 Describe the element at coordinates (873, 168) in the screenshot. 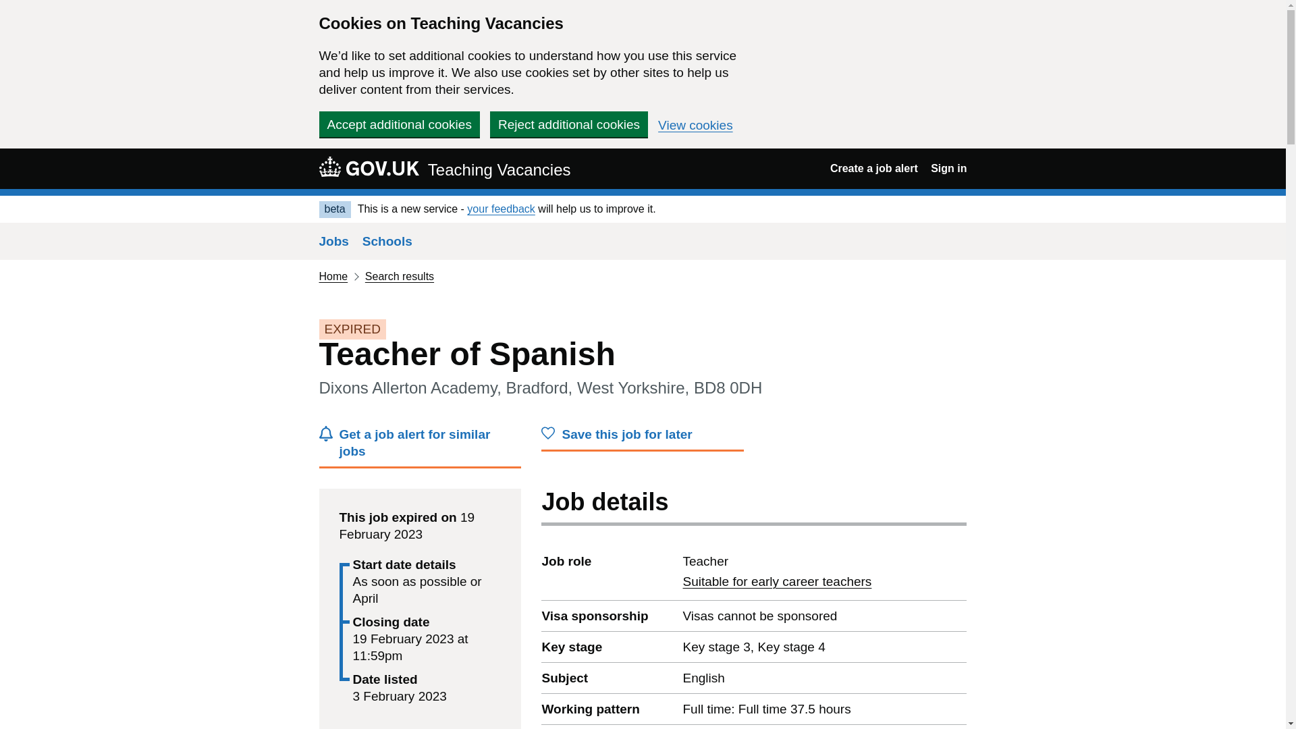

I see `View cookies` at that location.